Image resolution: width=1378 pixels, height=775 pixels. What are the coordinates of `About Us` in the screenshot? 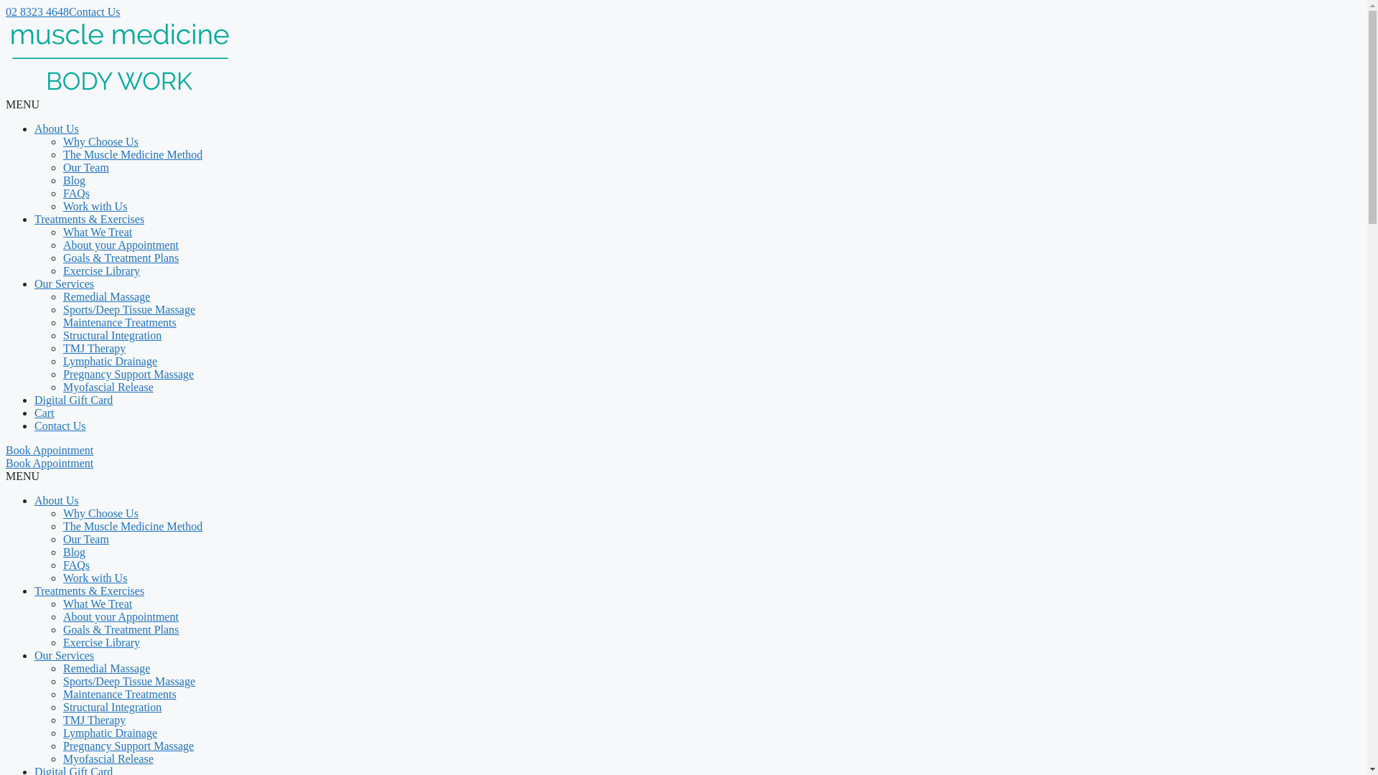 It's located at (57, 129).